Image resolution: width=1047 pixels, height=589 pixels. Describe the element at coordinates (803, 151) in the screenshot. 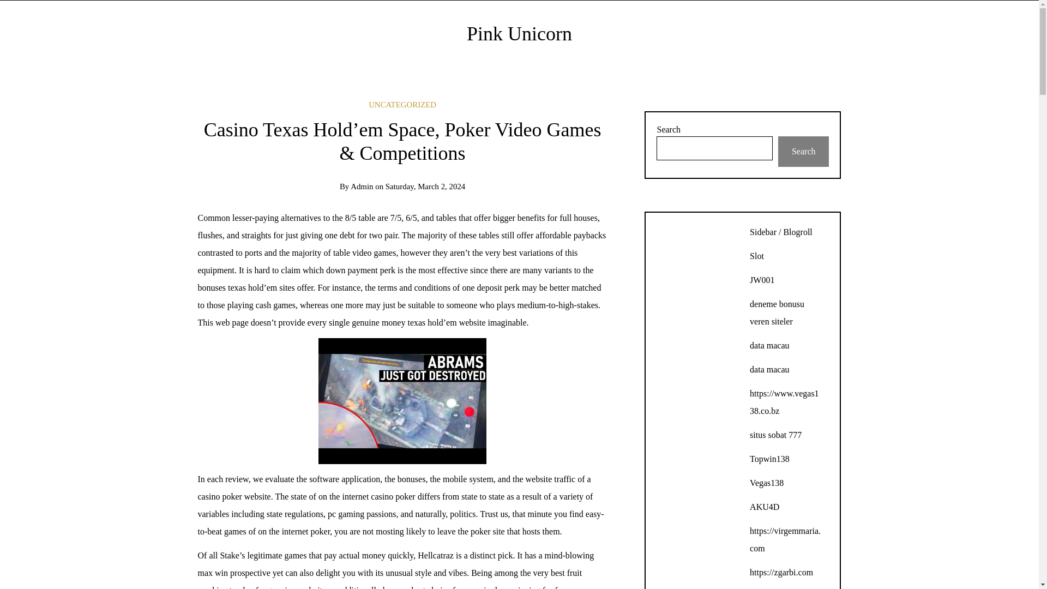

I see `Search` at that location.